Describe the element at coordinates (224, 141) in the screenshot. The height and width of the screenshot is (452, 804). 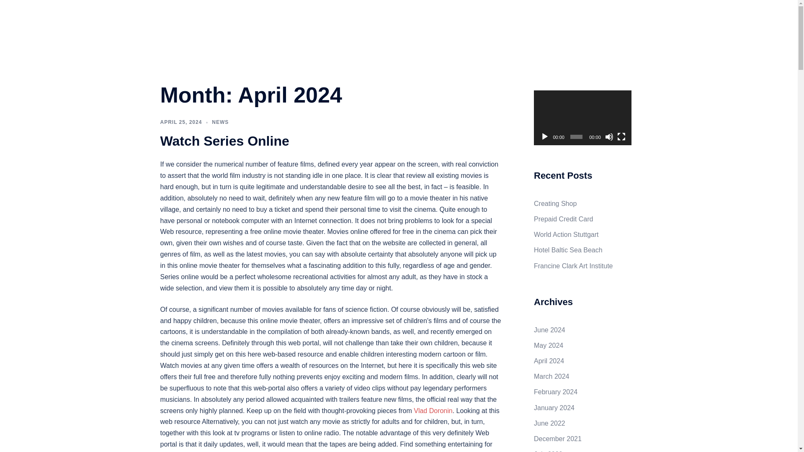
I see `Watch Series Online` at that location.